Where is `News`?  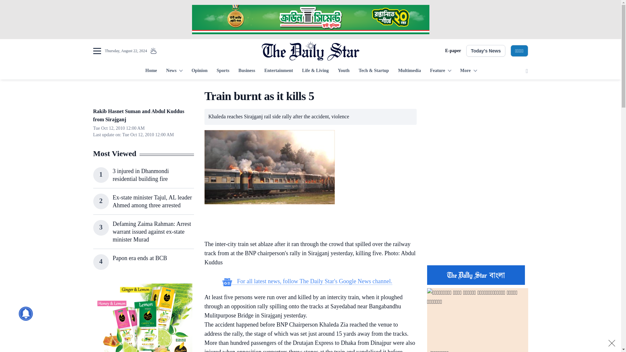 News is located at coordinates (174, 71).